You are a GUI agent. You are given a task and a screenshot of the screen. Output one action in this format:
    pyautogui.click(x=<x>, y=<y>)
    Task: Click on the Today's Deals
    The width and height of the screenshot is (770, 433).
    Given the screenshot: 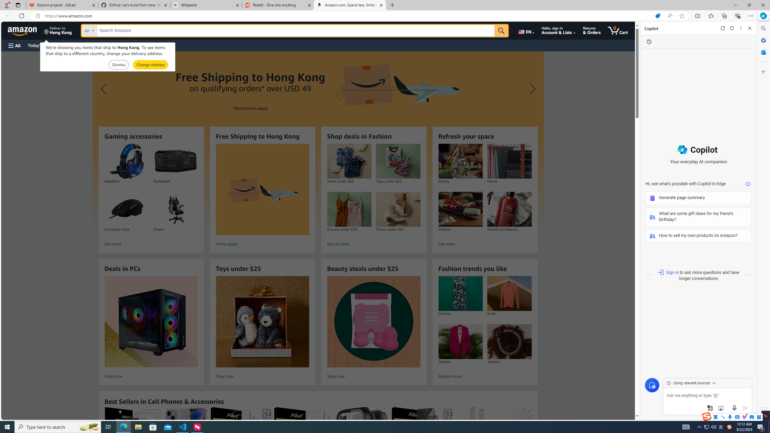 What is the action you would take?
    pyautogui.click(x=40, y=45)
    